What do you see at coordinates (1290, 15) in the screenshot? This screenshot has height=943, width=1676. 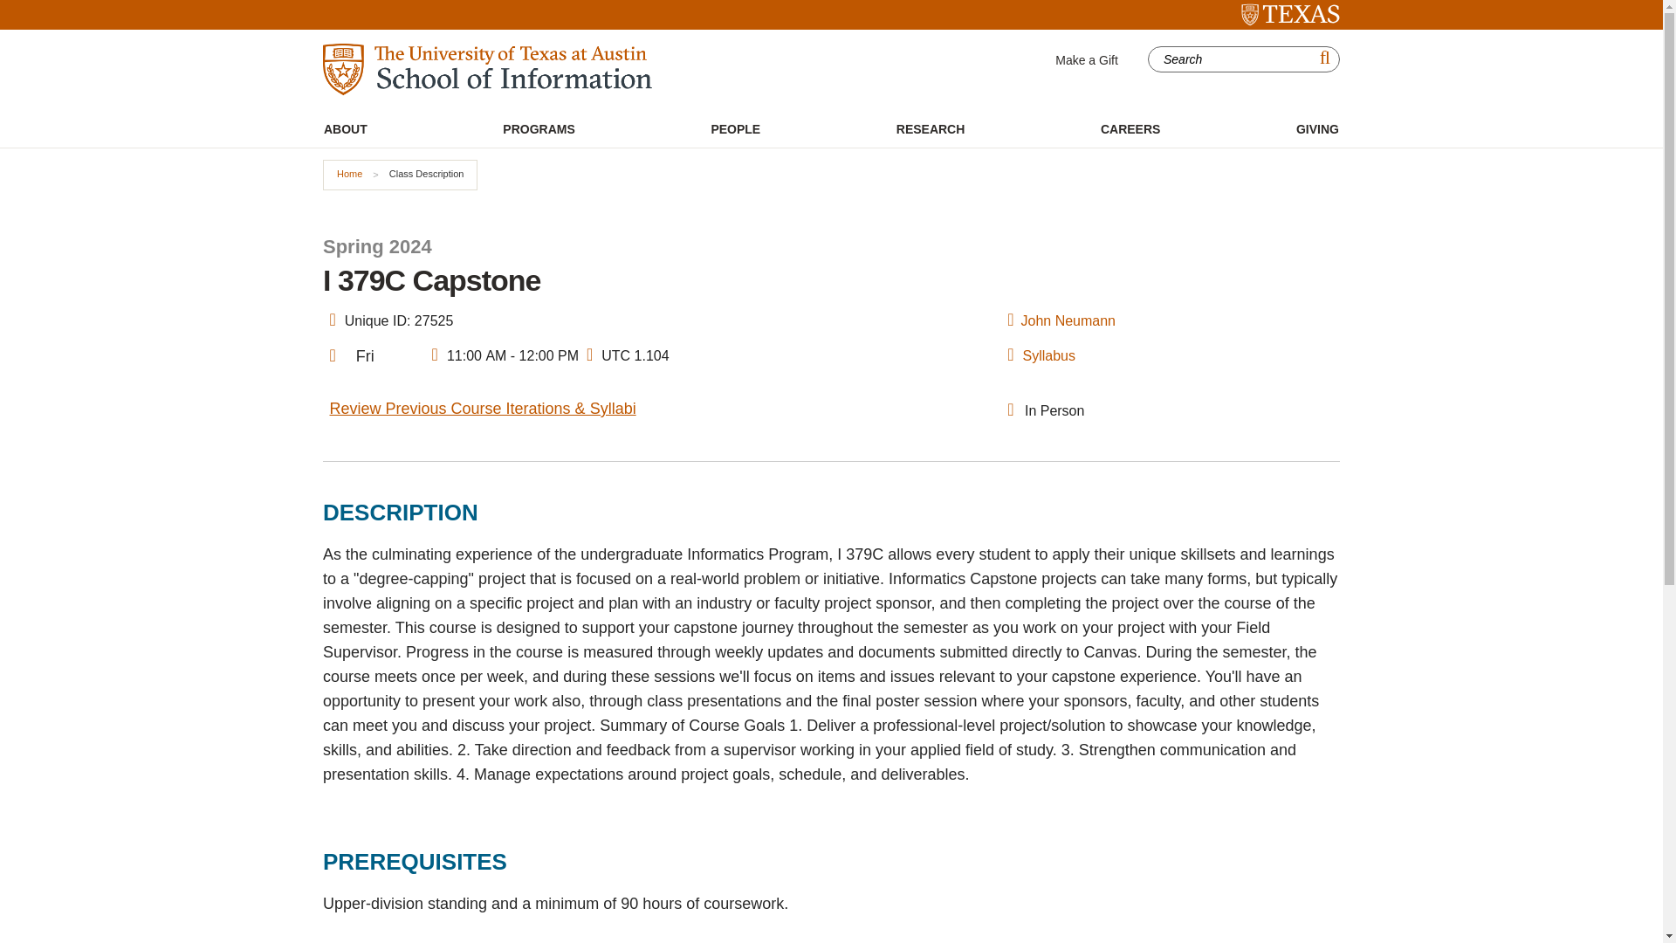 I see `University of Texas at Austin Home` at bounding box center [1290, 15].